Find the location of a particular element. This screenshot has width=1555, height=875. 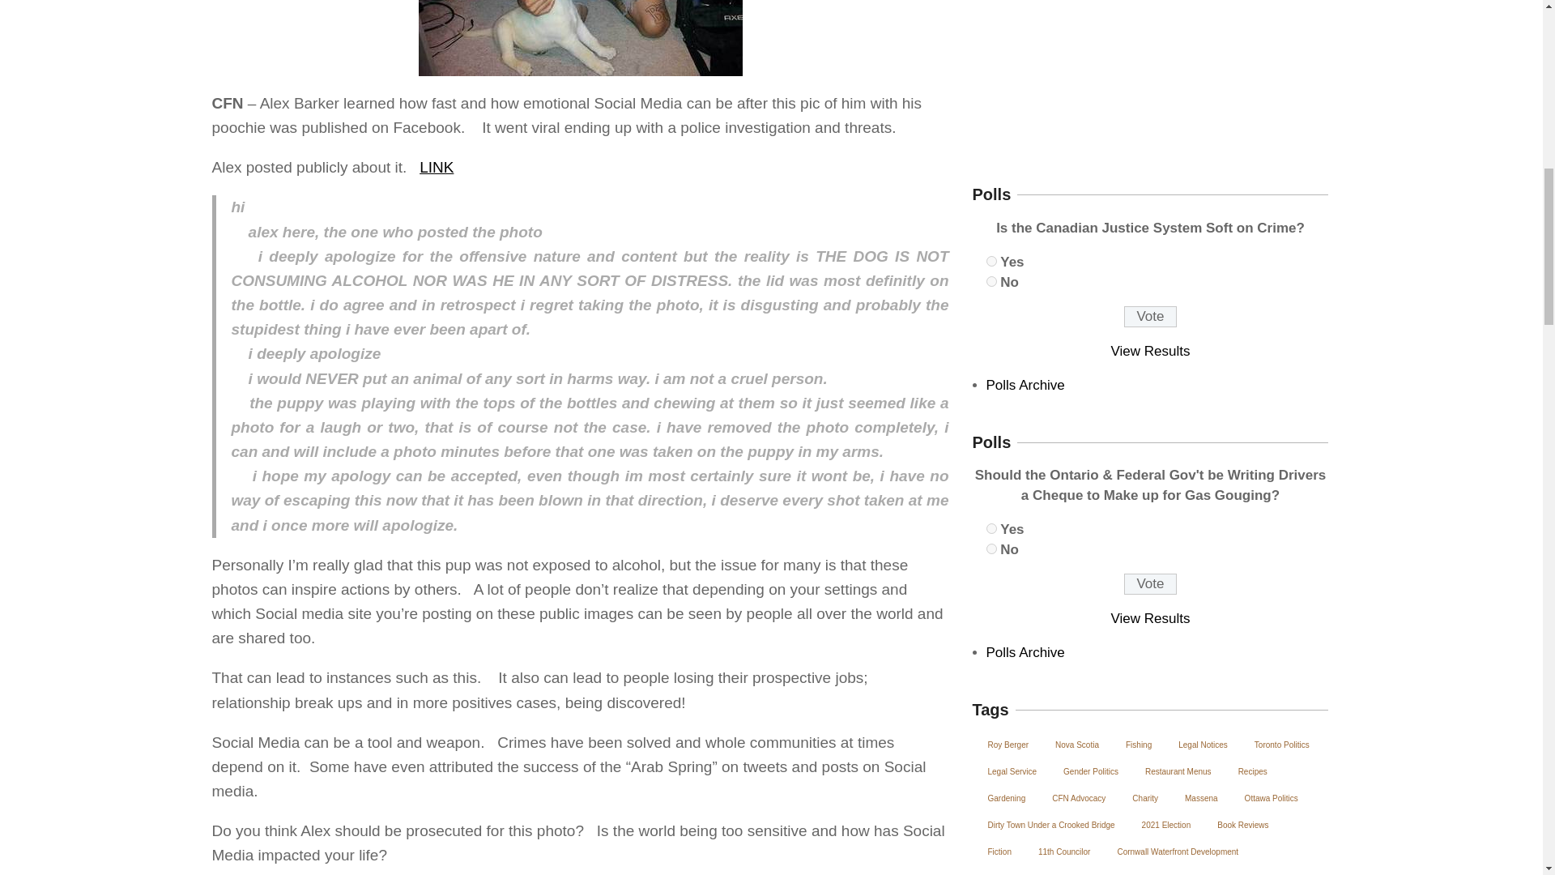

1755 is located at coordinates (991, 282).